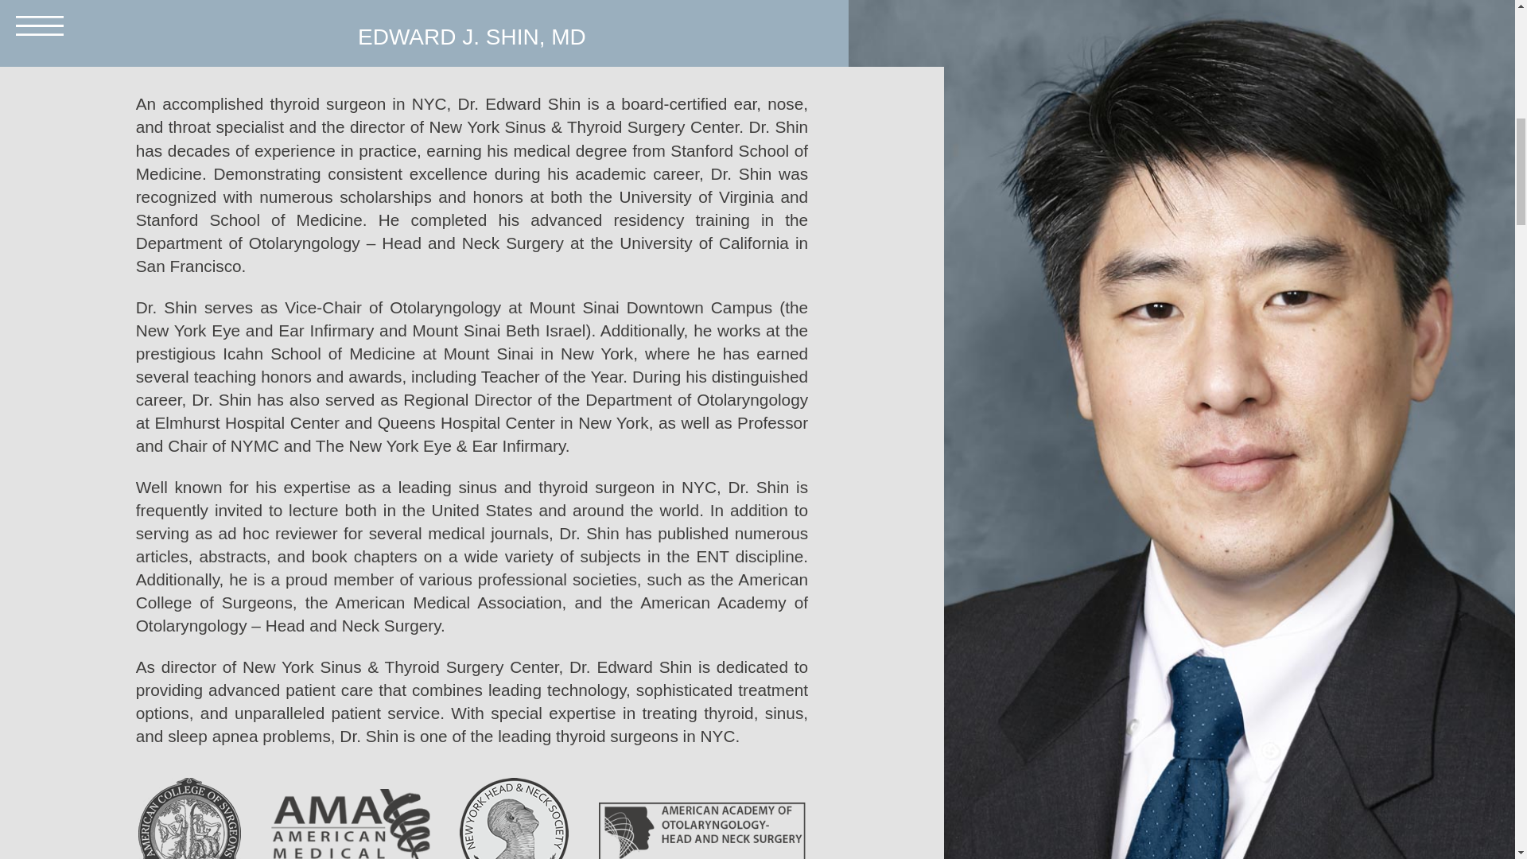  I want to click on American College Of Surgeons, so click(189, 818).